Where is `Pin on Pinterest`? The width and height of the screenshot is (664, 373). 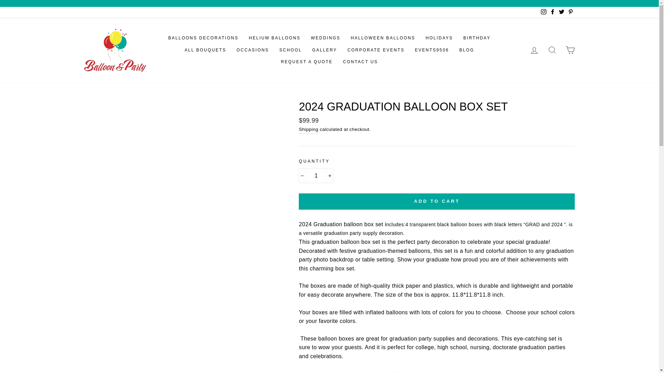
Pin on Pinterest is located at coordinates (470, 372).